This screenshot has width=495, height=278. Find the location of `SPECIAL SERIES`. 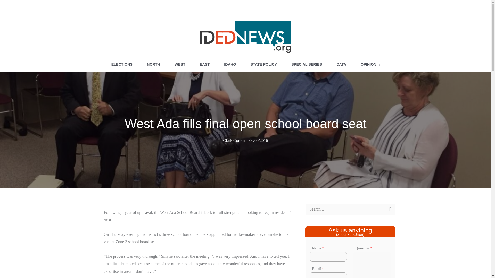

SPECIAL SERIES is located at coordinates (307, 64).